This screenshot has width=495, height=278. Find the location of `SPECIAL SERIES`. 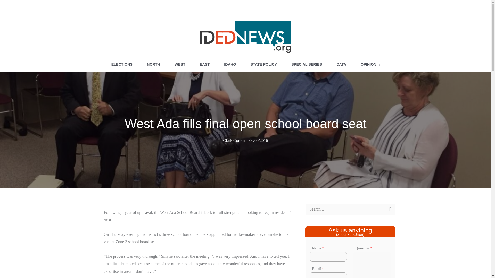

SPECIAL SERIES is located at coordinates (307, 64).